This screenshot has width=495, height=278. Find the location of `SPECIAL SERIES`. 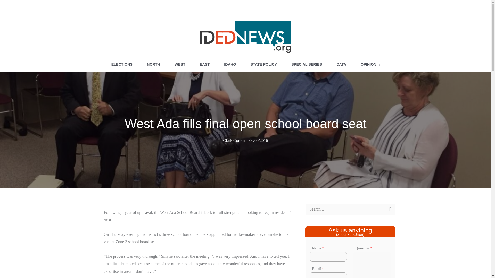

SPECIAL SERIES is located at coordinates (307, 64).